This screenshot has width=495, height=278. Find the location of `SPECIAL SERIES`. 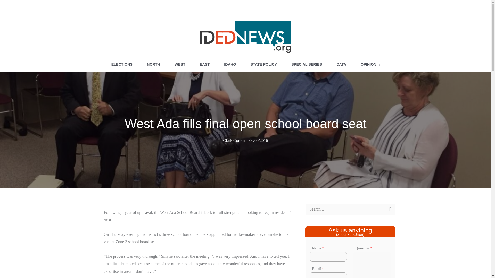

SPECIAL SERIES is located at coordinates (307, 64).